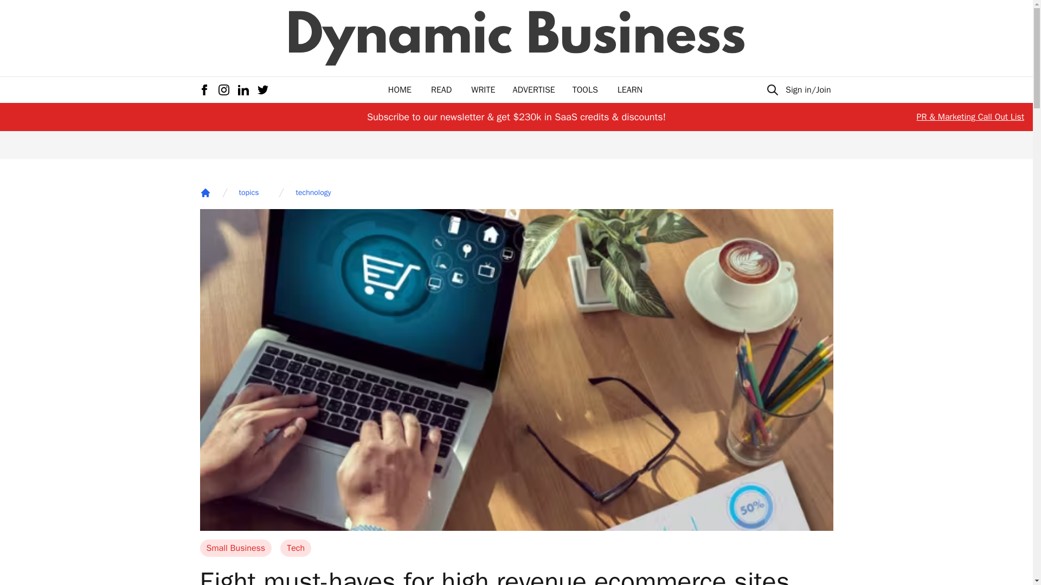  Describe the element at coordinates (483, 90) in the screenshot. I see `WRITE` at that location.